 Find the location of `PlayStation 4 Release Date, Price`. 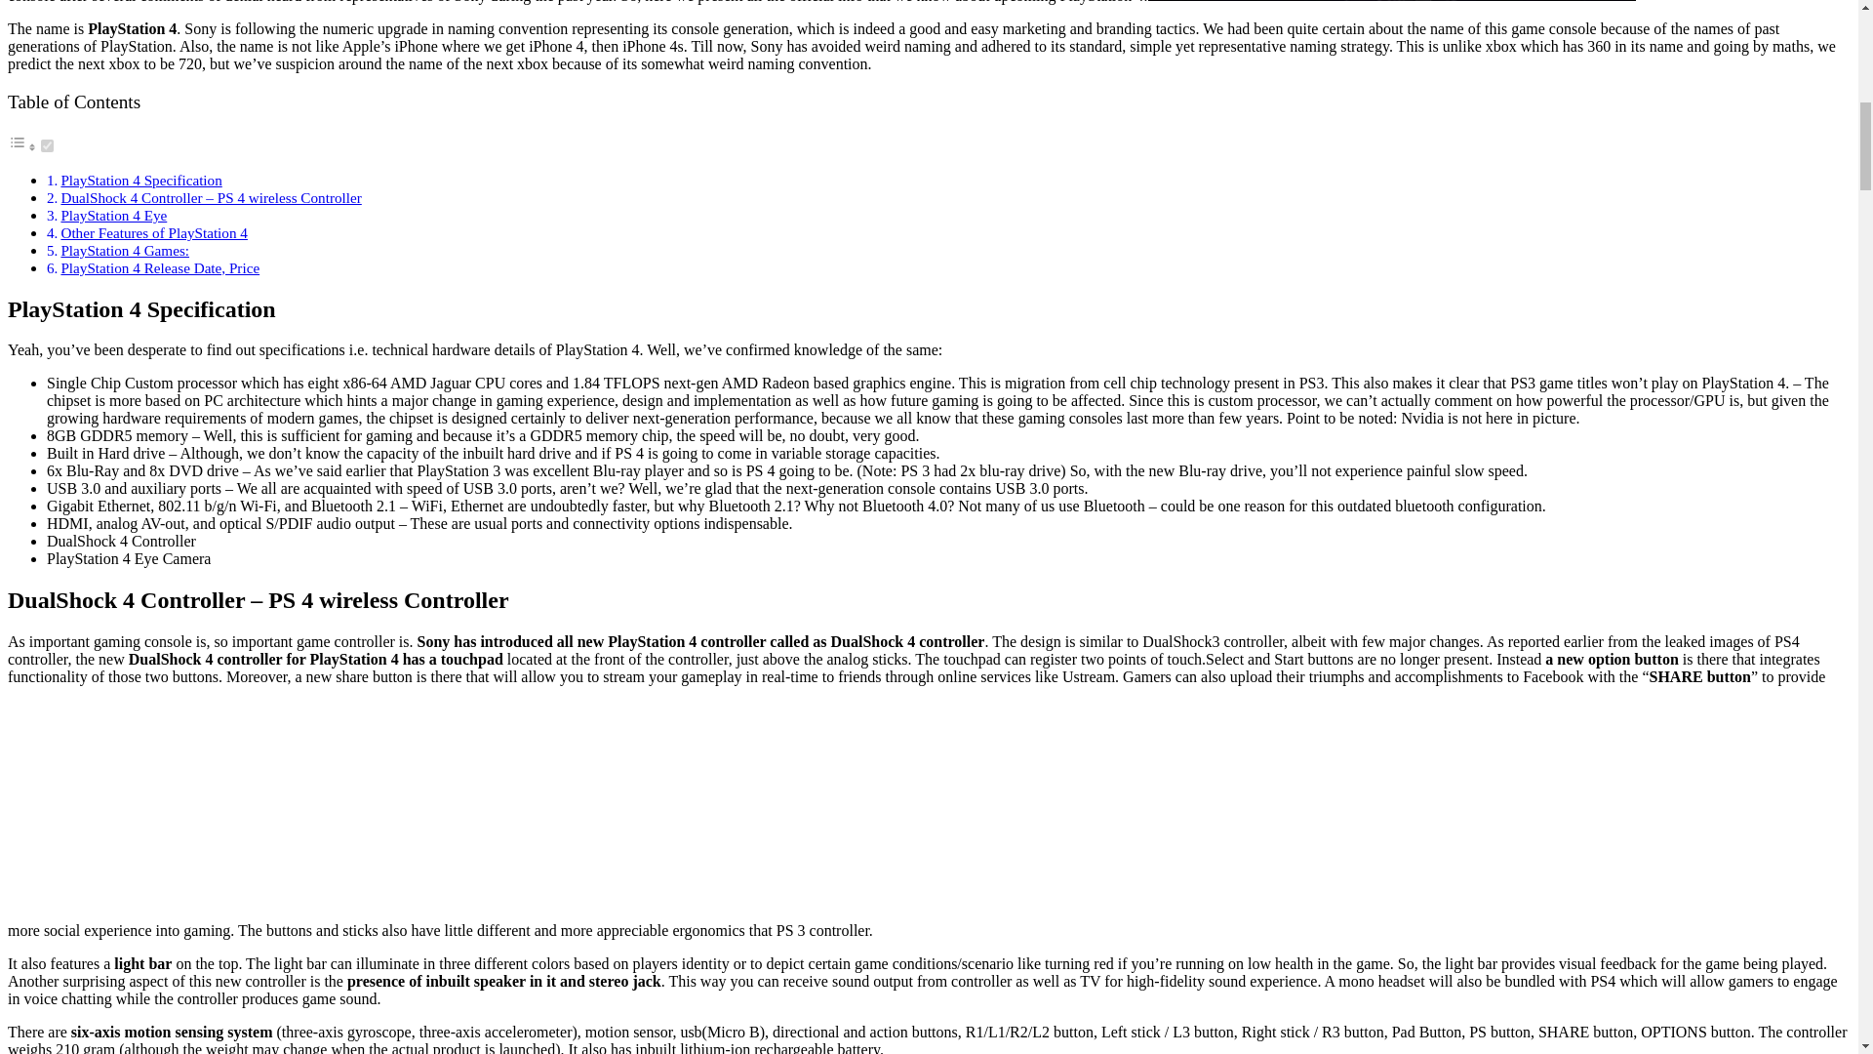

PlayStation 4 Release Date, Price is located at coordinates (160, 267).